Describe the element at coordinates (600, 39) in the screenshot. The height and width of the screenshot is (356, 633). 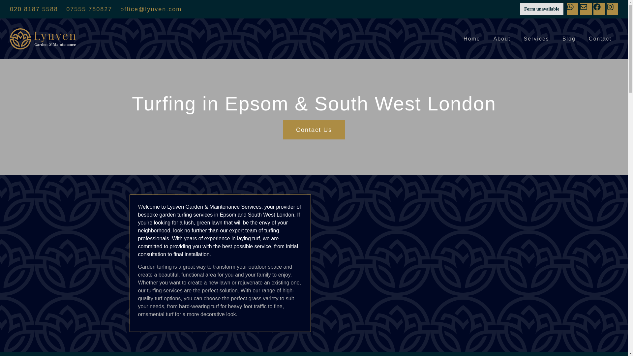
I see `Contact` at that location.